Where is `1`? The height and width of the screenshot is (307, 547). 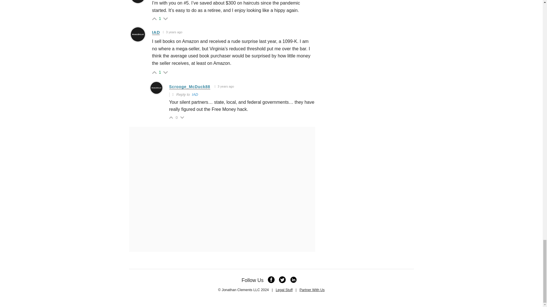 1 is located at coordinates (160, 72).